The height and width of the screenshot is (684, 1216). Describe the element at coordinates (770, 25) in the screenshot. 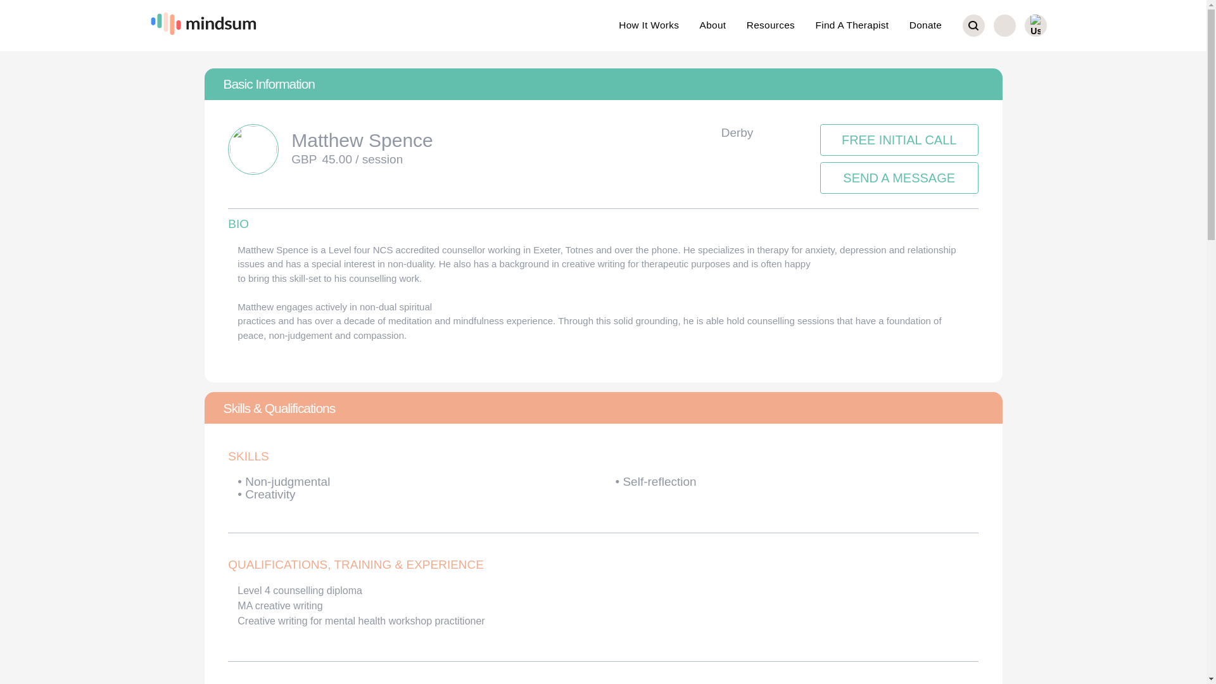

I see `Resources` at that location.